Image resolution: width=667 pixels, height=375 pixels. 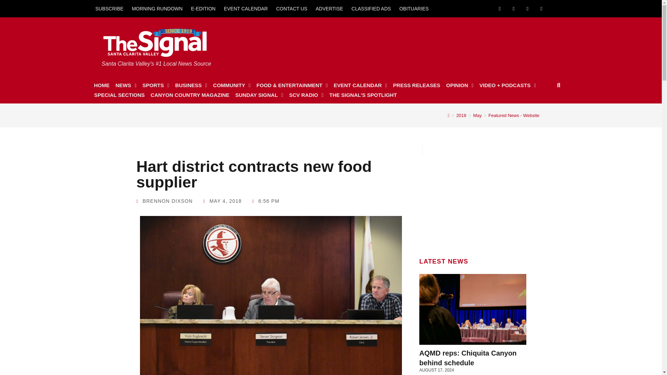 What do you see at coordinates (203, 8) in the screenshot?
I see `E-EDITION` at bounding box center [203, 8].